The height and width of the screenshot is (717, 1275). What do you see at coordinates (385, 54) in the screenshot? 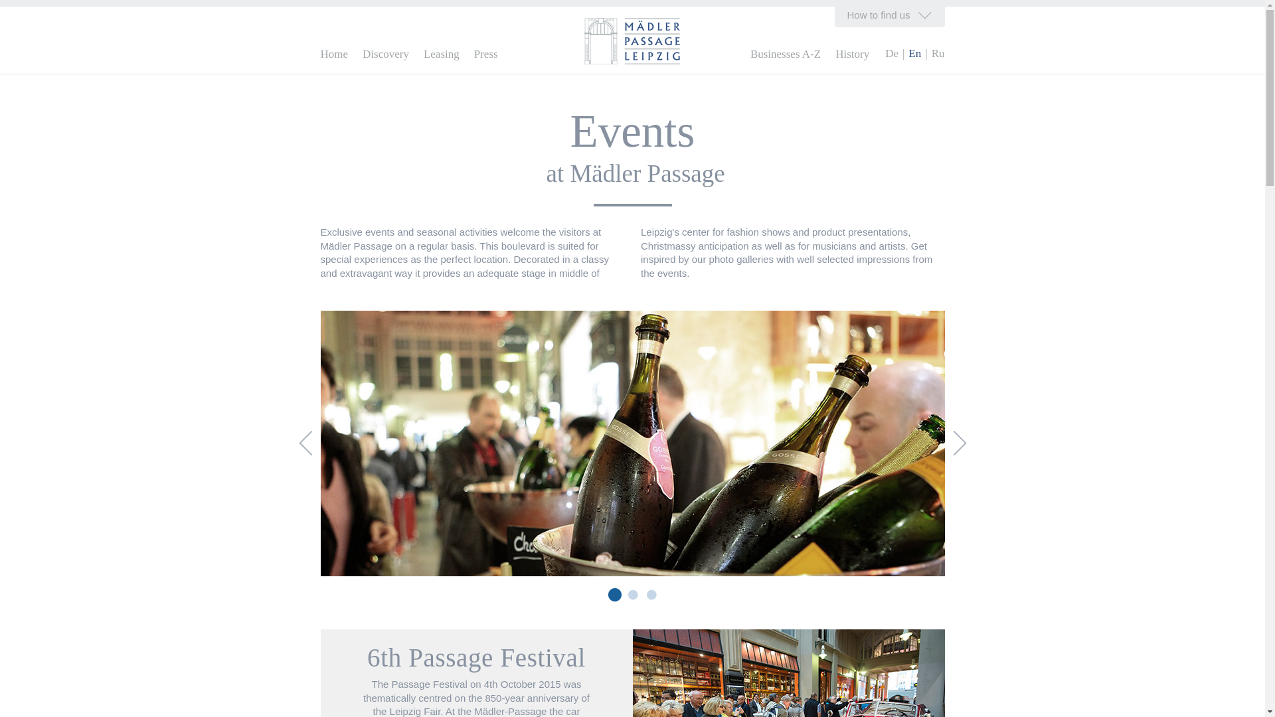
I see `Discovery` at bounding box center [385, 54].